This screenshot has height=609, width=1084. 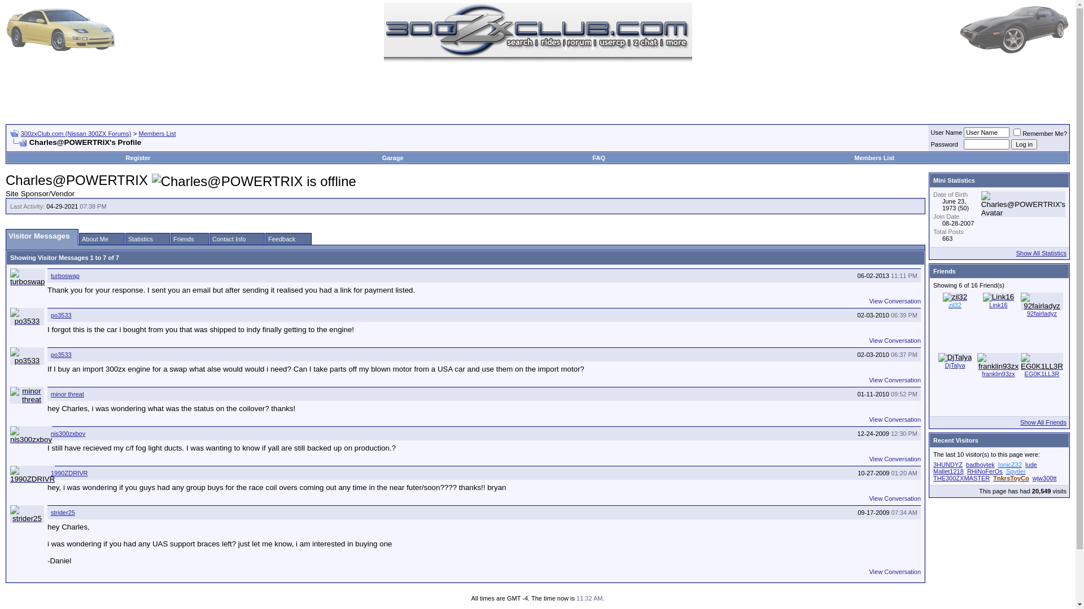 I want to click on lude, so click(x=1031, y=465).